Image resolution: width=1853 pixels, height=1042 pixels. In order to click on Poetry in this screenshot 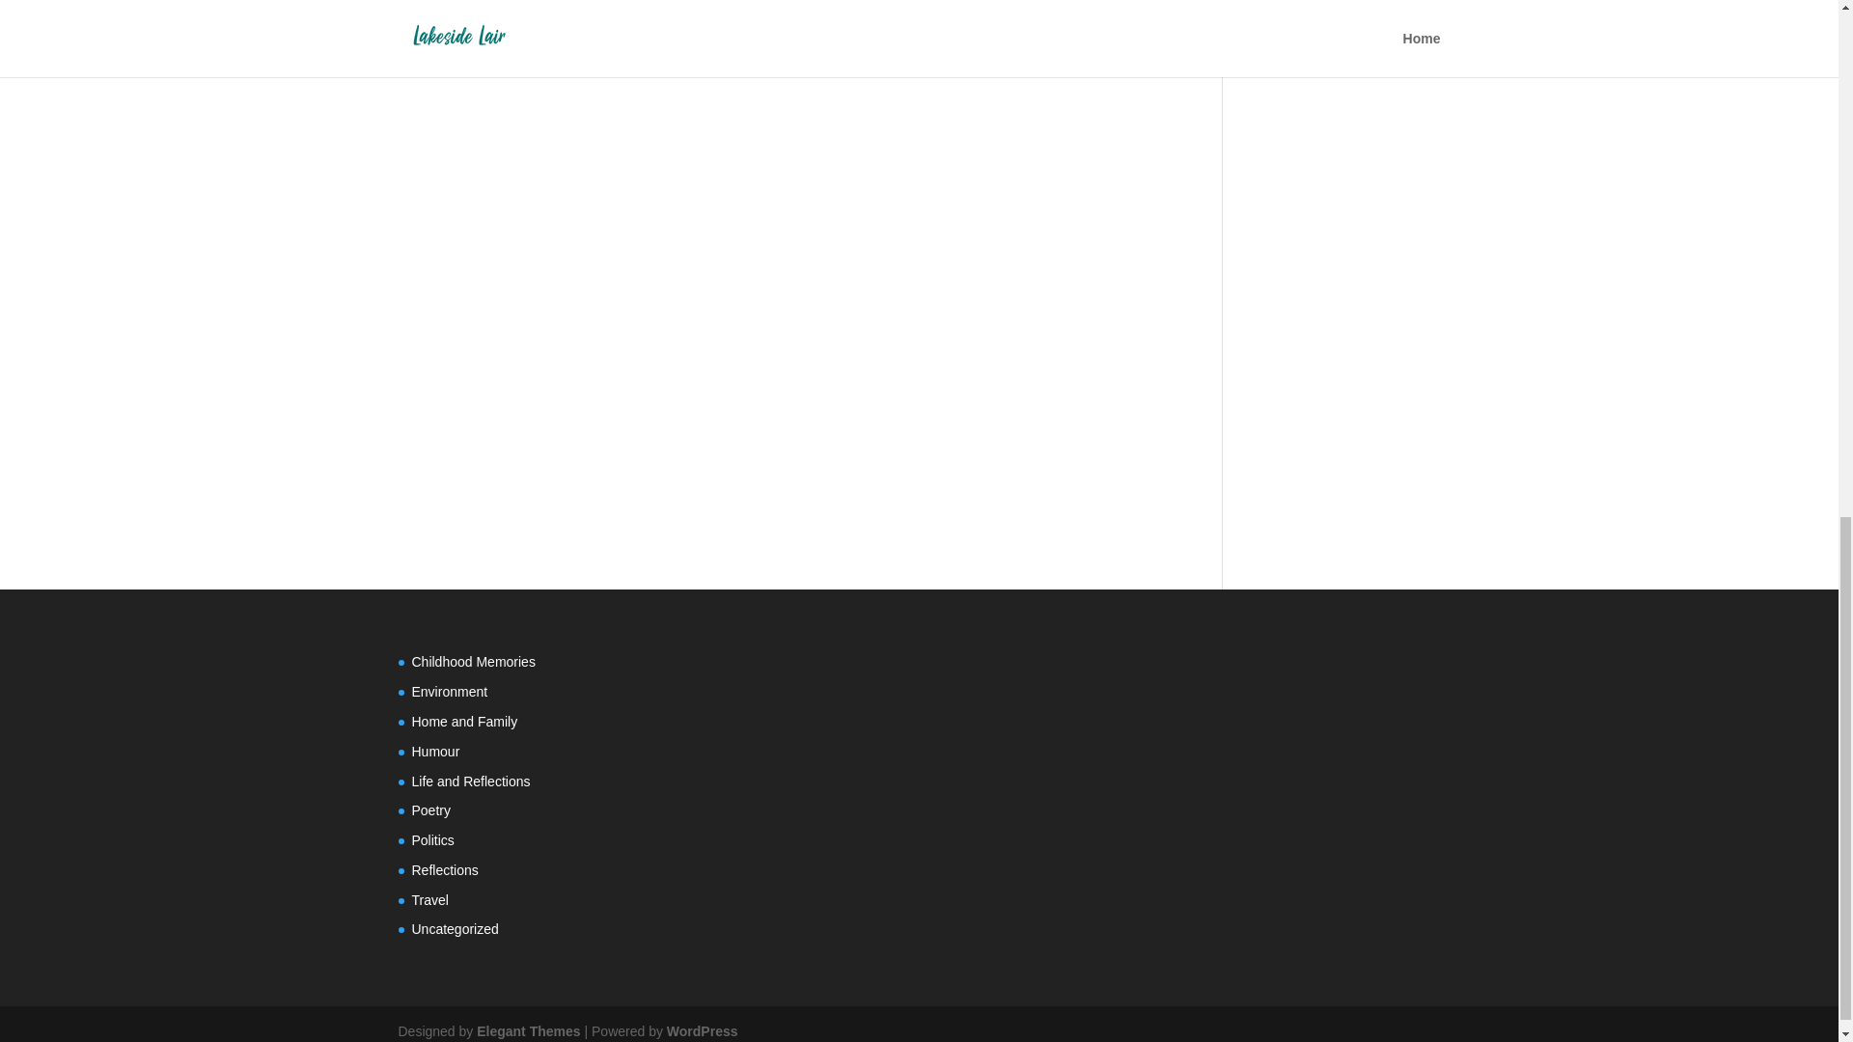, I will do `click(430, 809)`.